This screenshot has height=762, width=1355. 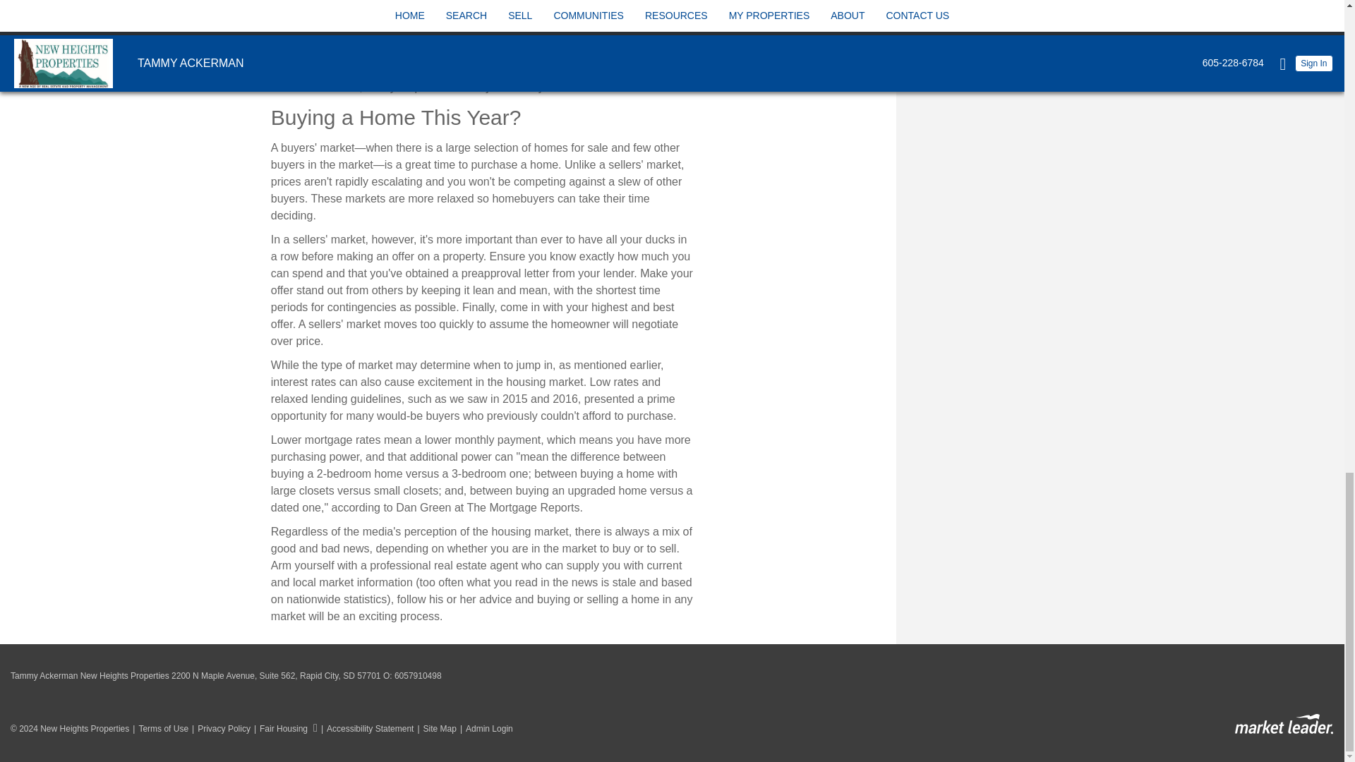 I want to click on Terms of Use, so click(x=158, y=729).